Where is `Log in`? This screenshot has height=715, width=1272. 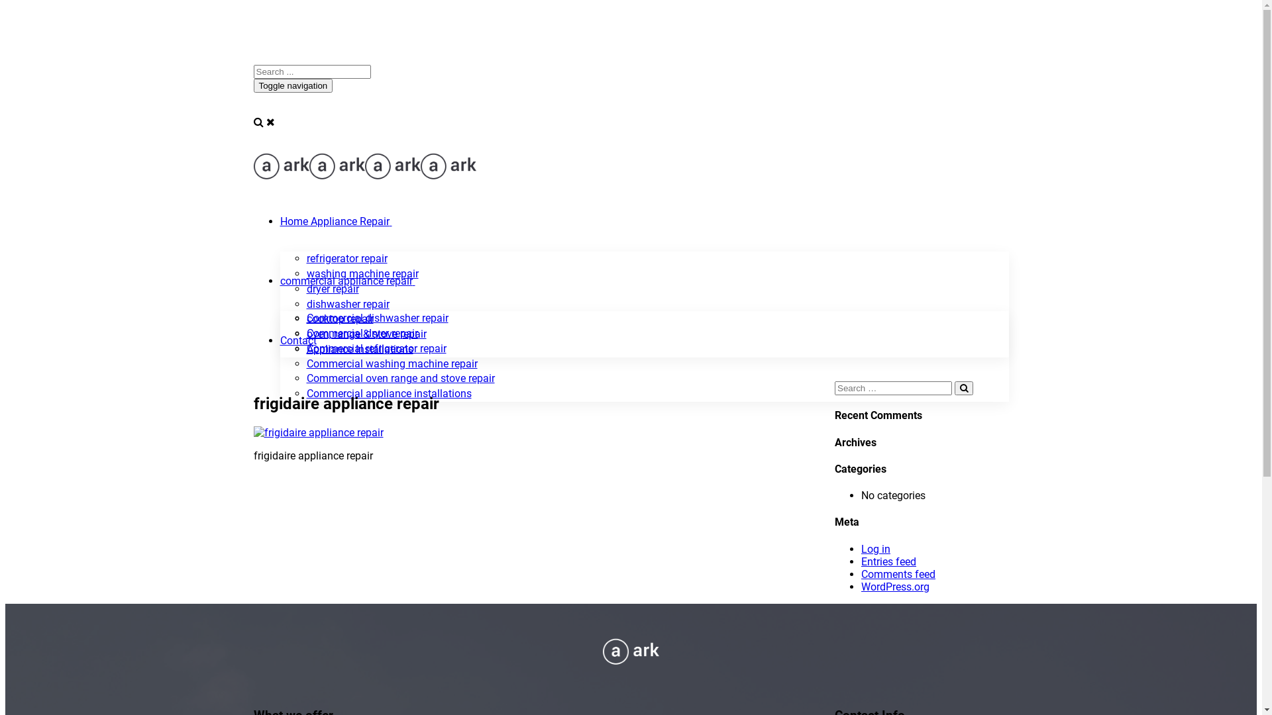 Log in is located at coordinates (876, 549).